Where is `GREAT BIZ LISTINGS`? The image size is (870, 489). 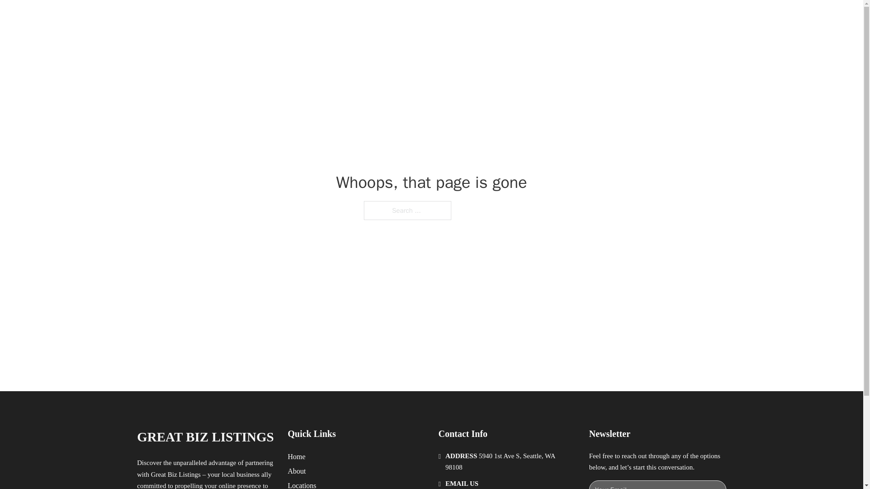 GREAT BIZ LISTINGS is located at coordinates (246, 17).